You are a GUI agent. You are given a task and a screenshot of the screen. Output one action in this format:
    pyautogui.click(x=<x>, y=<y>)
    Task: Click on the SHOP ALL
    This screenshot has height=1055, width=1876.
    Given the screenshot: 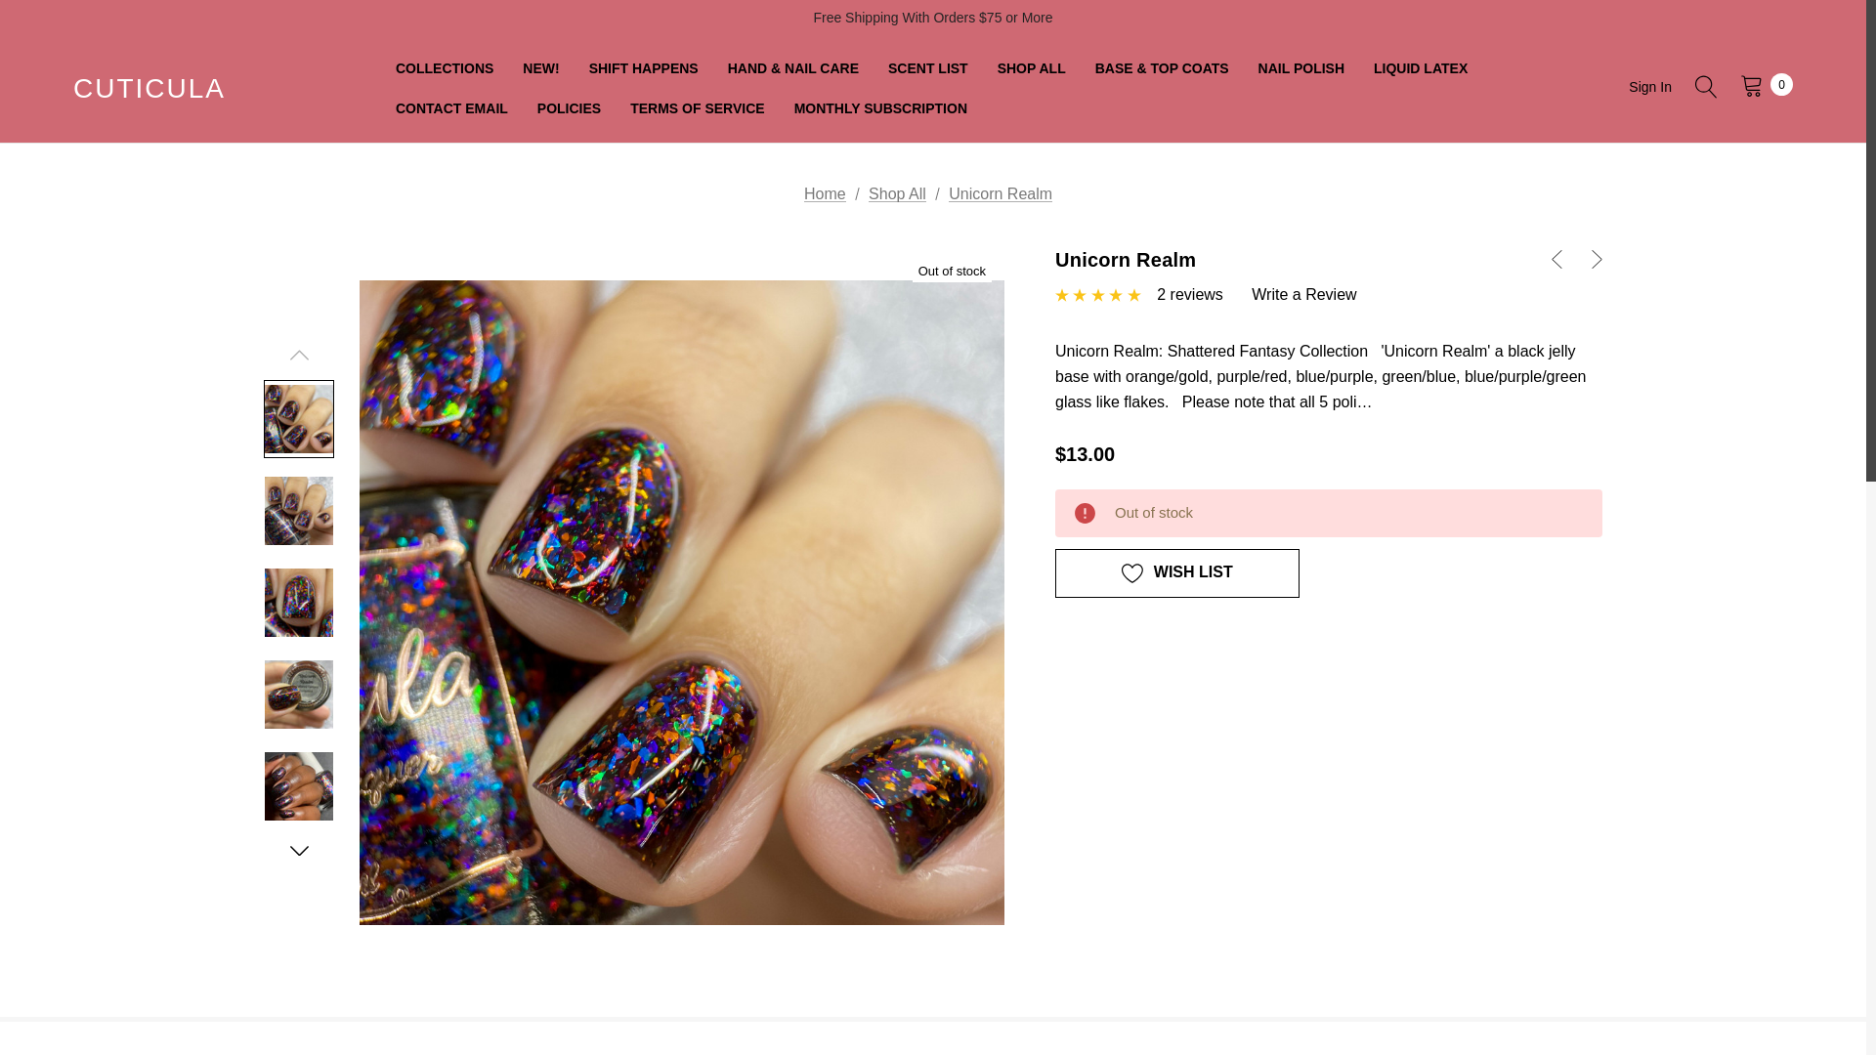 What is the action you would take?
    pyautogui.click(x=1032, y=68)
    